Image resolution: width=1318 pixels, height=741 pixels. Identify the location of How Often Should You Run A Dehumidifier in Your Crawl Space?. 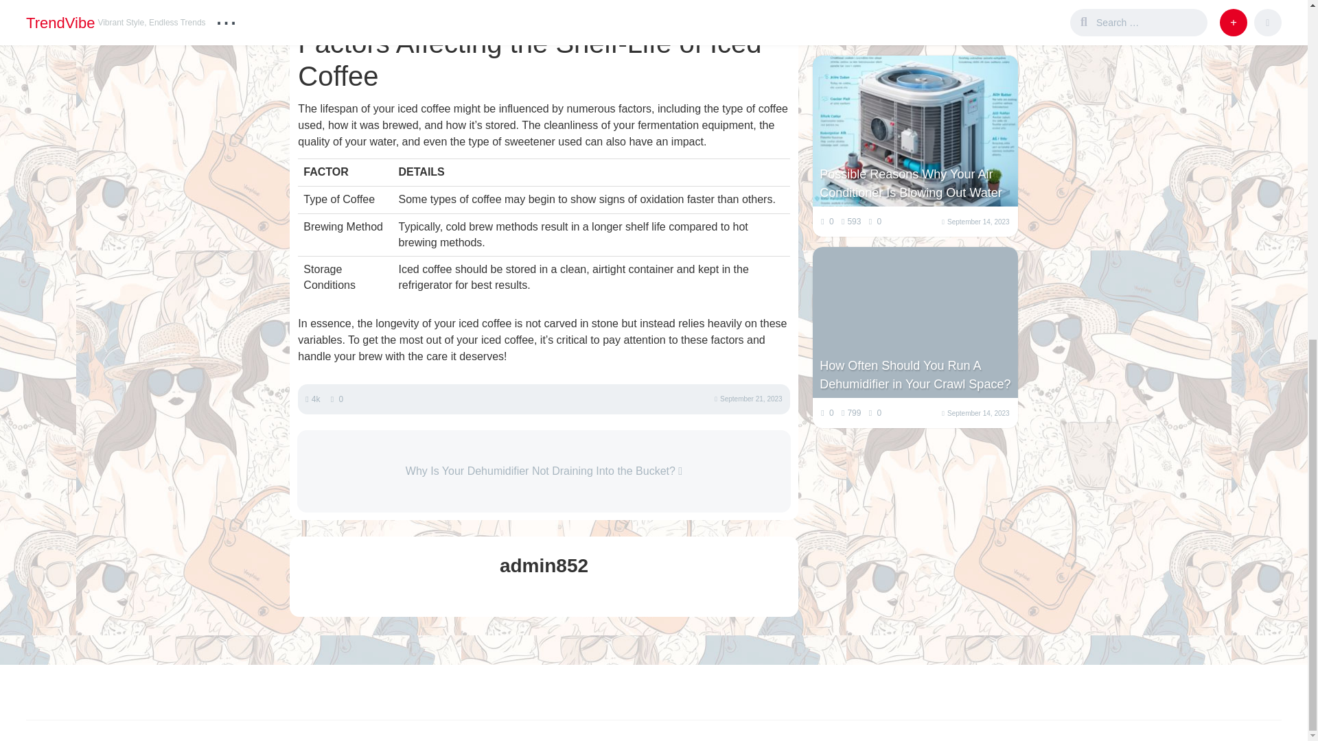
(915, 375).